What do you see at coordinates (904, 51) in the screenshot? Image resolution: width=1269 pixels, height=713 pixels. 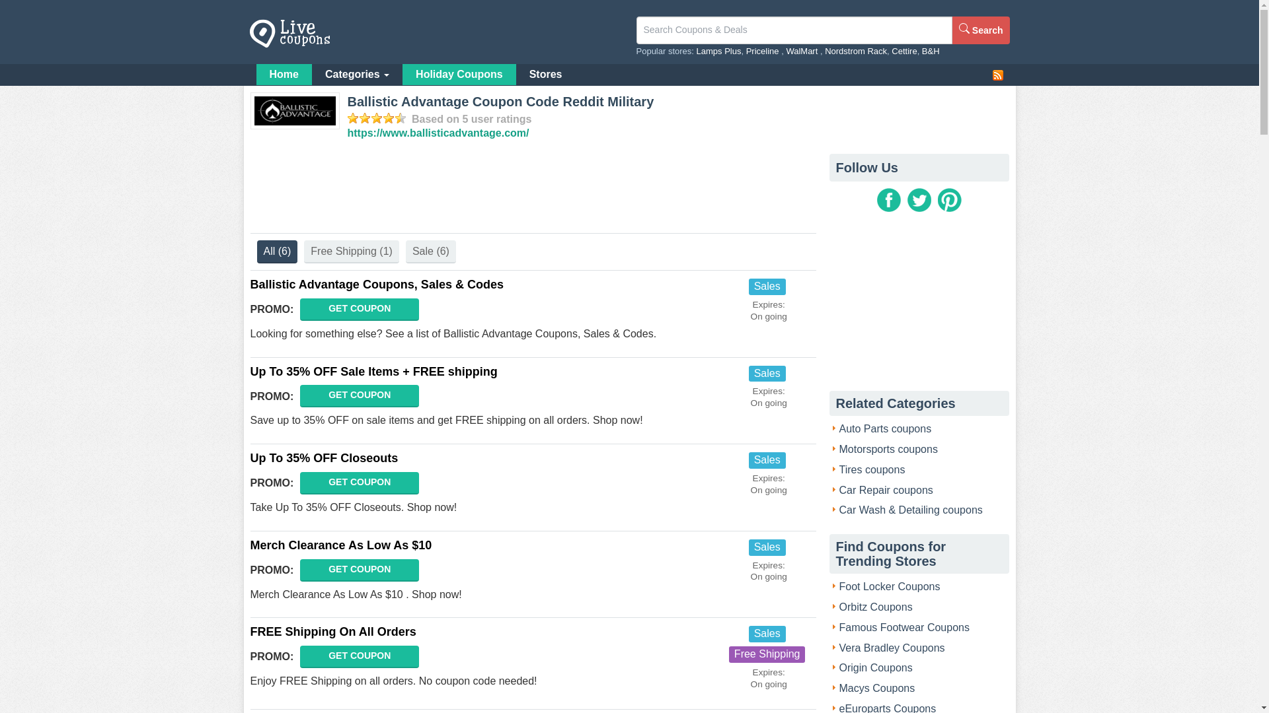 I see `Cettire` at bounding box center [904, 51].